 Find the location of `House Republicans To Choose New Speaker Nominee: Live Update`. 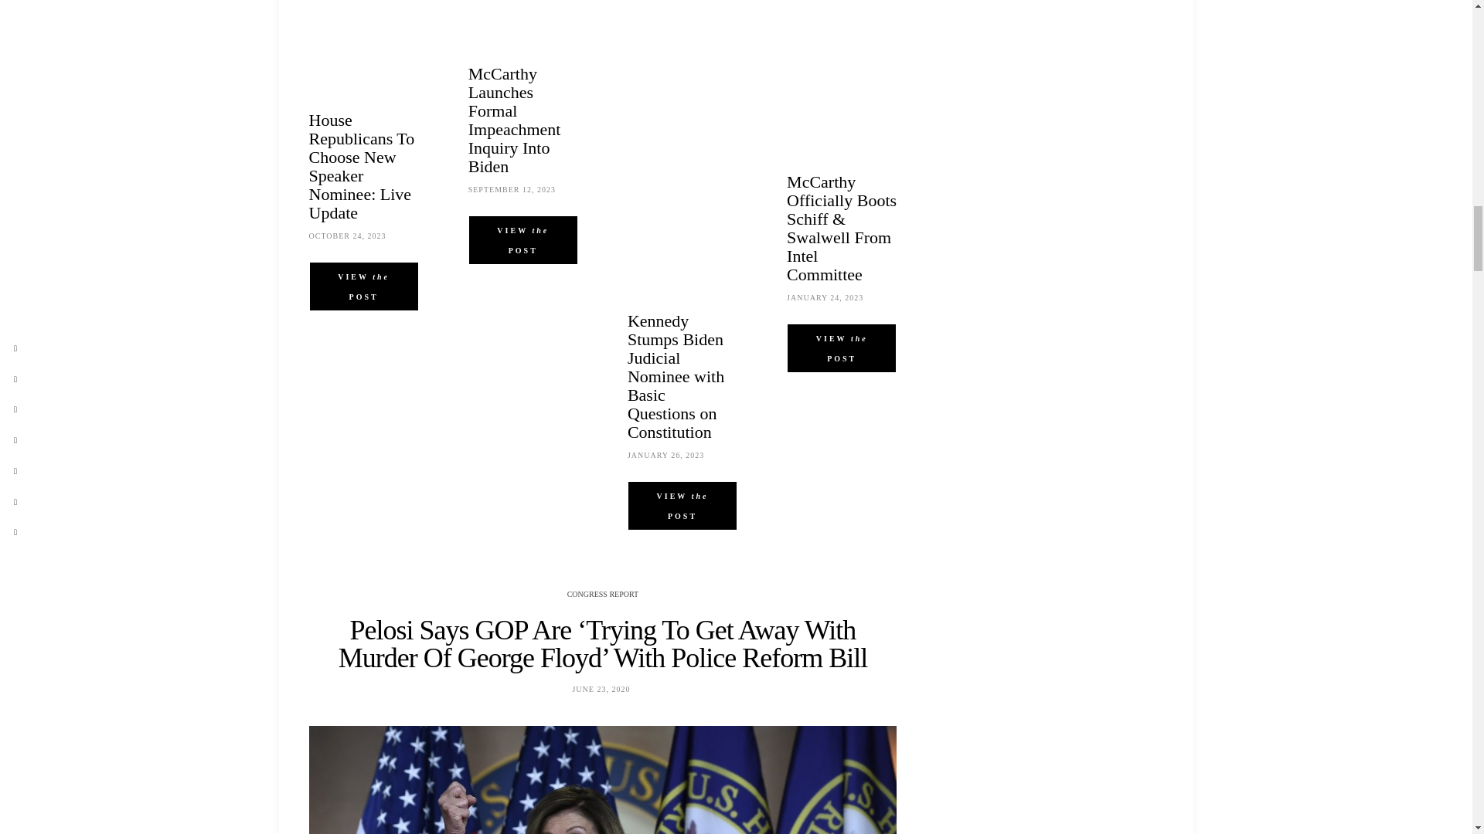

House Republicans To Choose New Speaker Nominee: Live Update is located at coordinates (362, 166).